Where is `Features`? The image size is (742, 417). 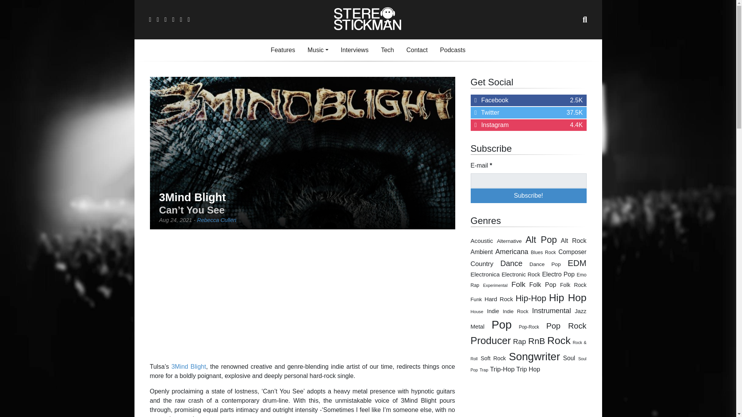
Features is located at coordinates (283, 50).